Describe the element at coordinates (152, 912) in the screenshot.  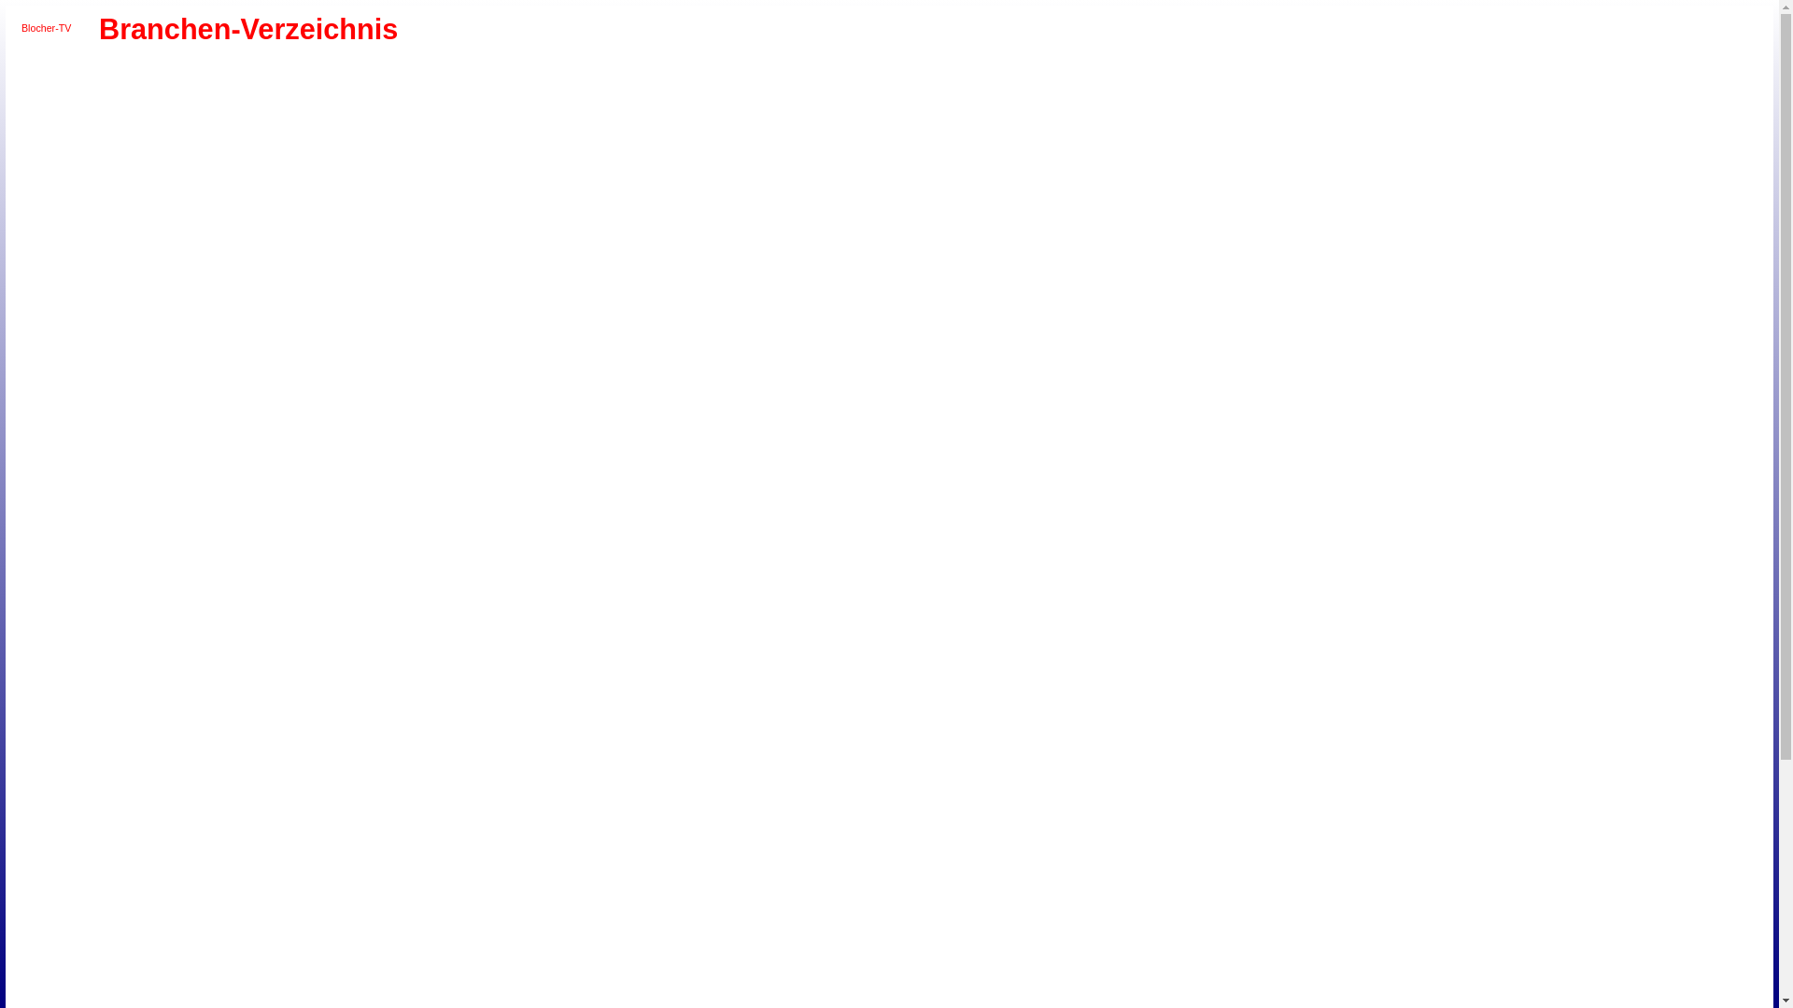
I see `Kreuz  Thun Restaurant ` at that location.